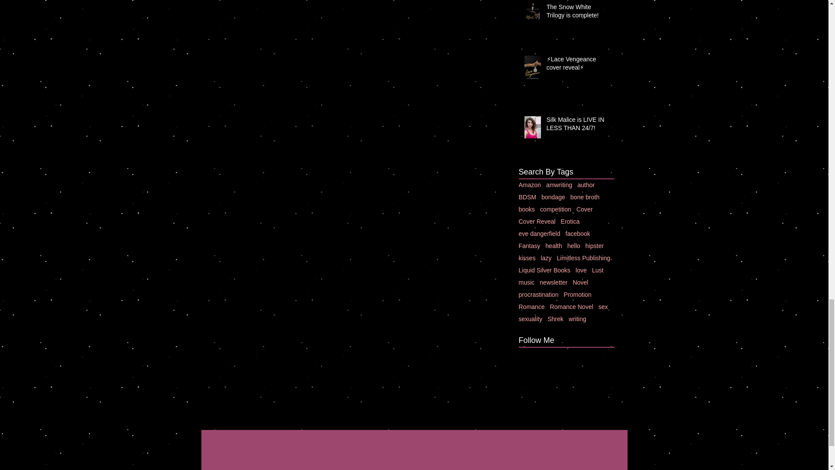  I want to click on Amazon, so click(529, 185).